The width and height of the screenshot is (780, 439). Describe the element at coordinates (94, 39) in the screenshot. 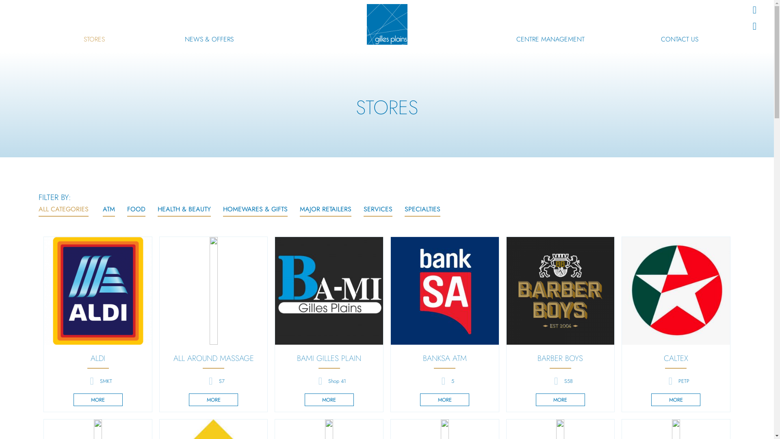

I see `STORES` at that location.